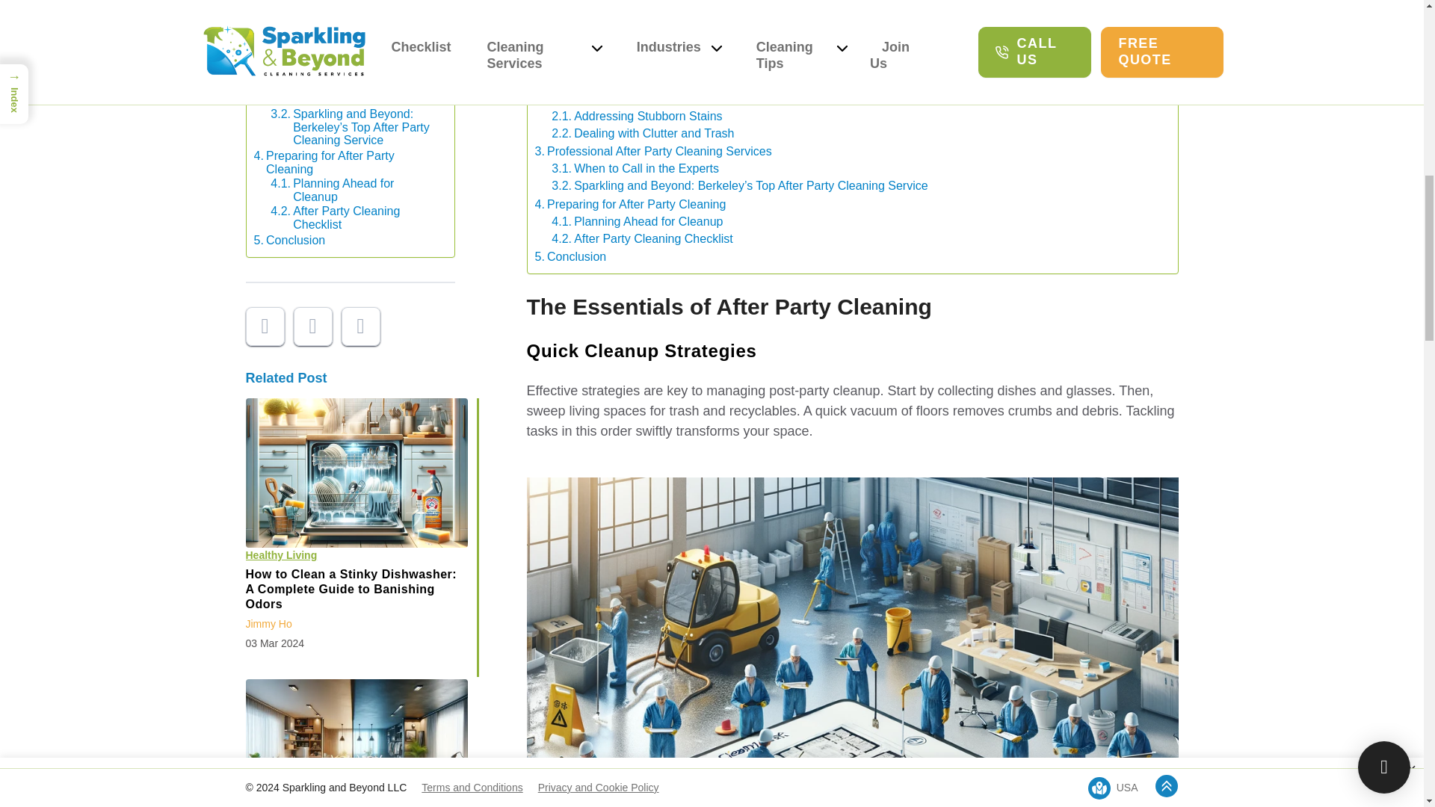 Image resolution: width=1435 pixels, height=807 pixels. Describe the element at coordinates (652, 99) in the screenshot. I see `Common After Party Cleaning Challenges` at that location.